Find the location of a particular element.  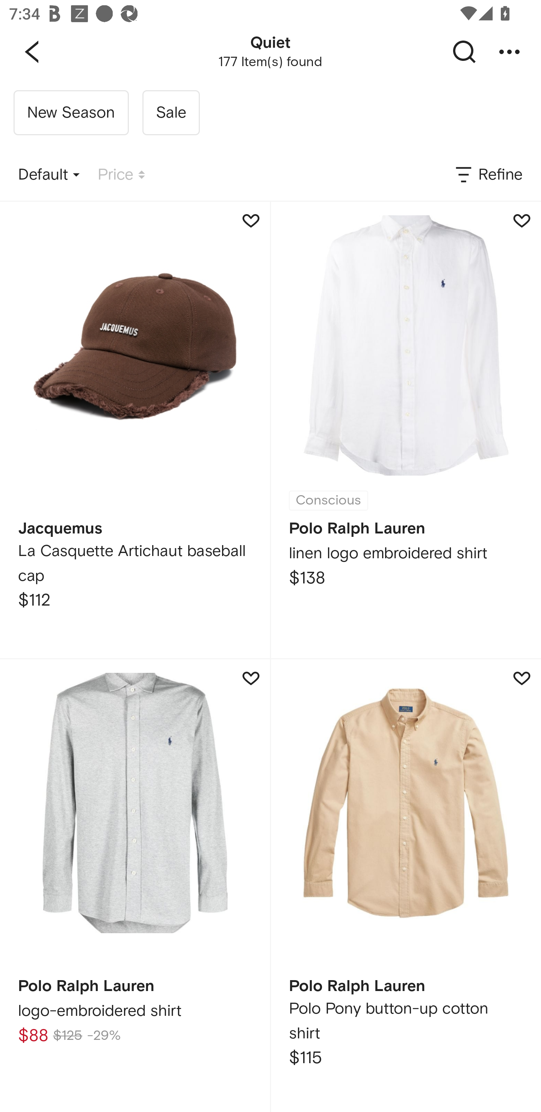

Sale is located at coordinates (171, 113).